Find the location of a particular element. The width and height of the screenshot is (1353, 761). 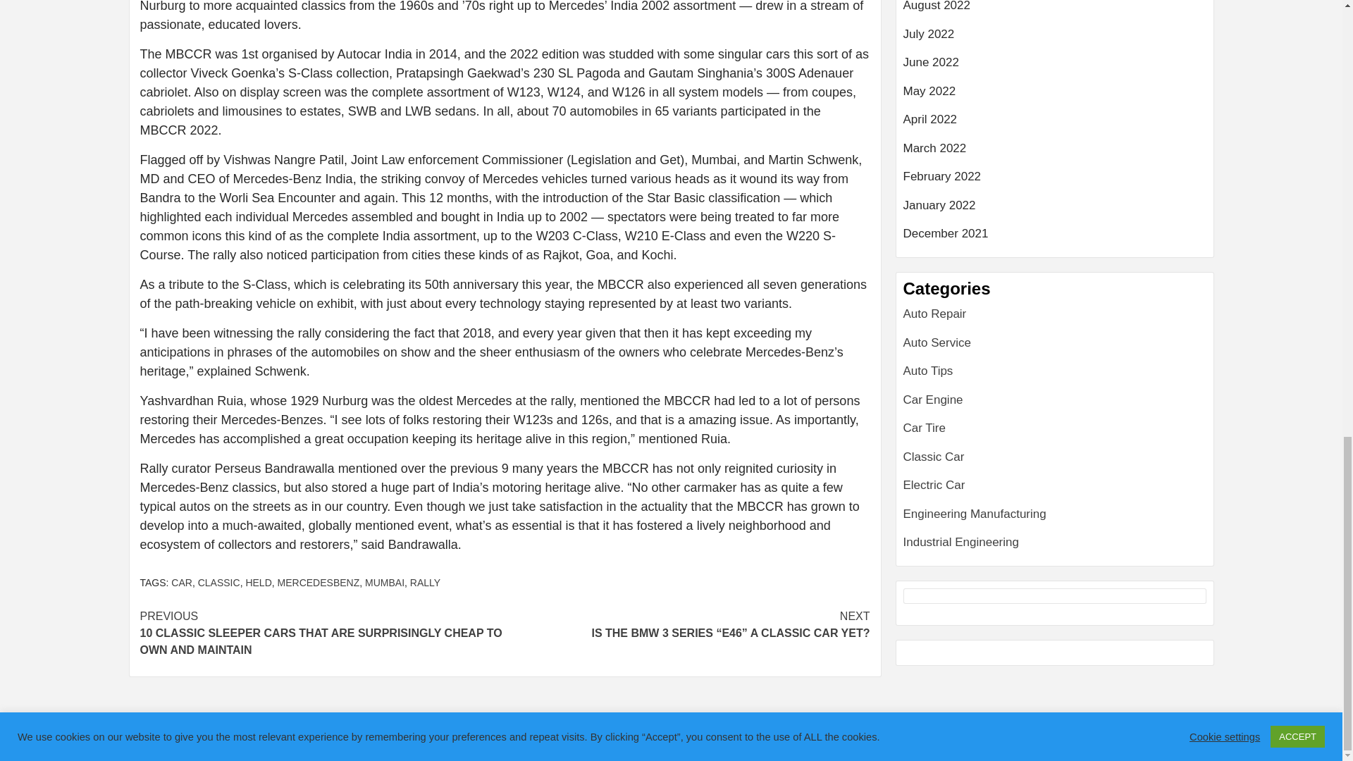

MUMBAI is located at coordinates (385, 582).